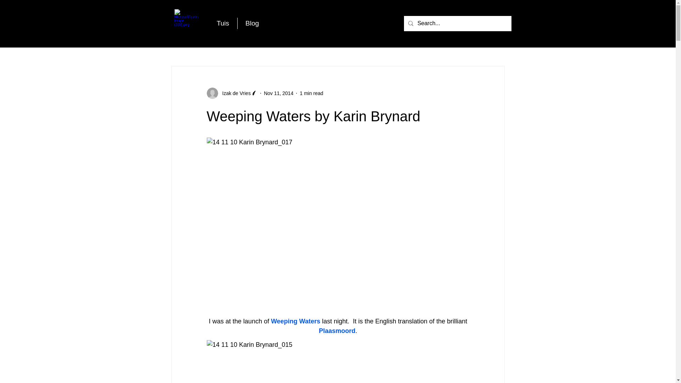 Image resolution: width=681 pixels, height=383 pixels. I want to click on Nov 11, 2014, so click(279, 93).